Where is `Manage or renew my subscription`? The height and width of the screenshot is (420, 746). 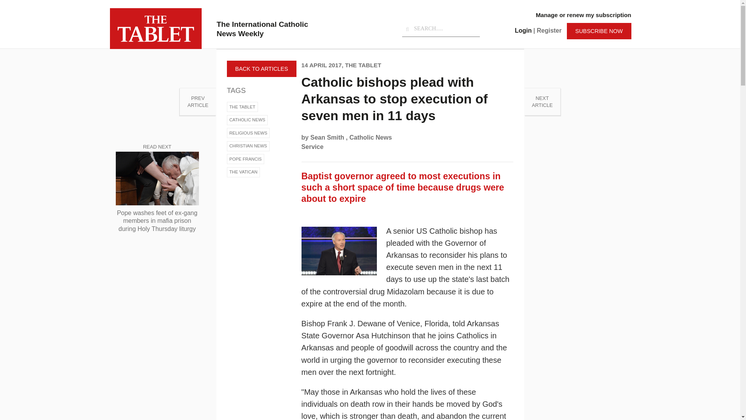 Manage or renew my subscription is located at coordinates (243, 172).